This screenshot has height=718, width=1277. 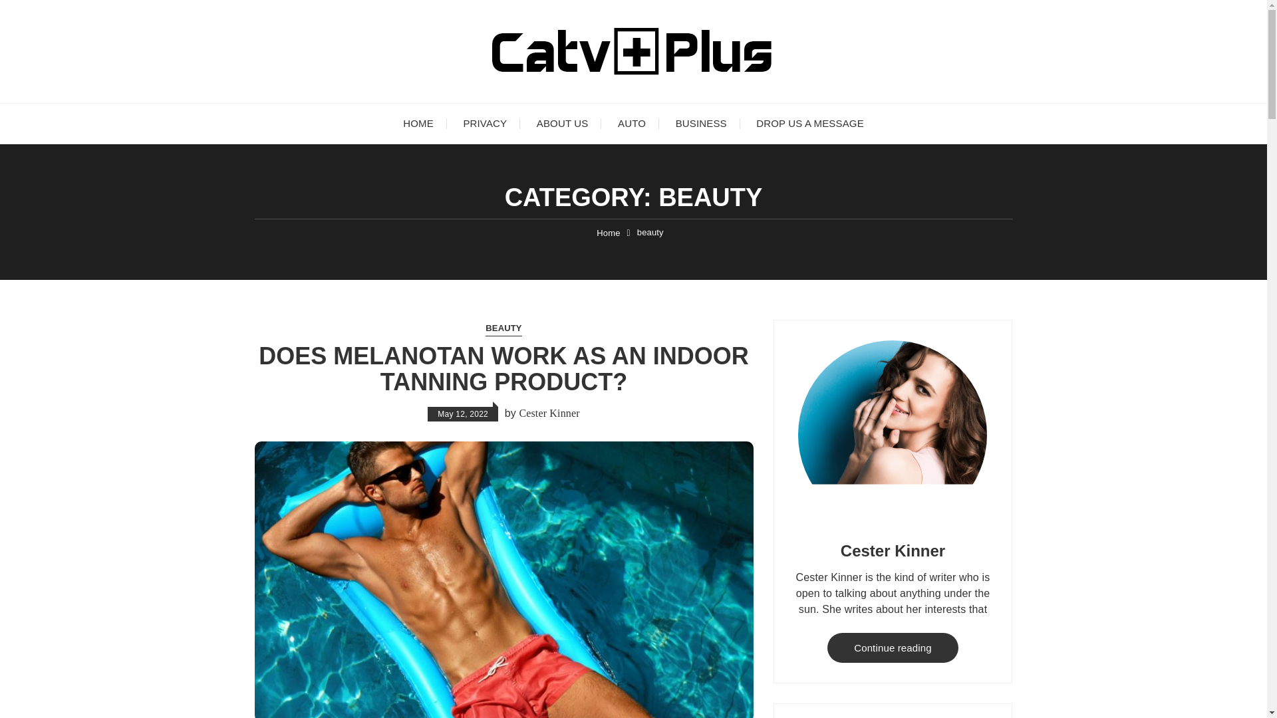 What do you see at coordinates (463, 414) in the screenshot?
I see `May 12, 2022` at bounding box center [463, 414].